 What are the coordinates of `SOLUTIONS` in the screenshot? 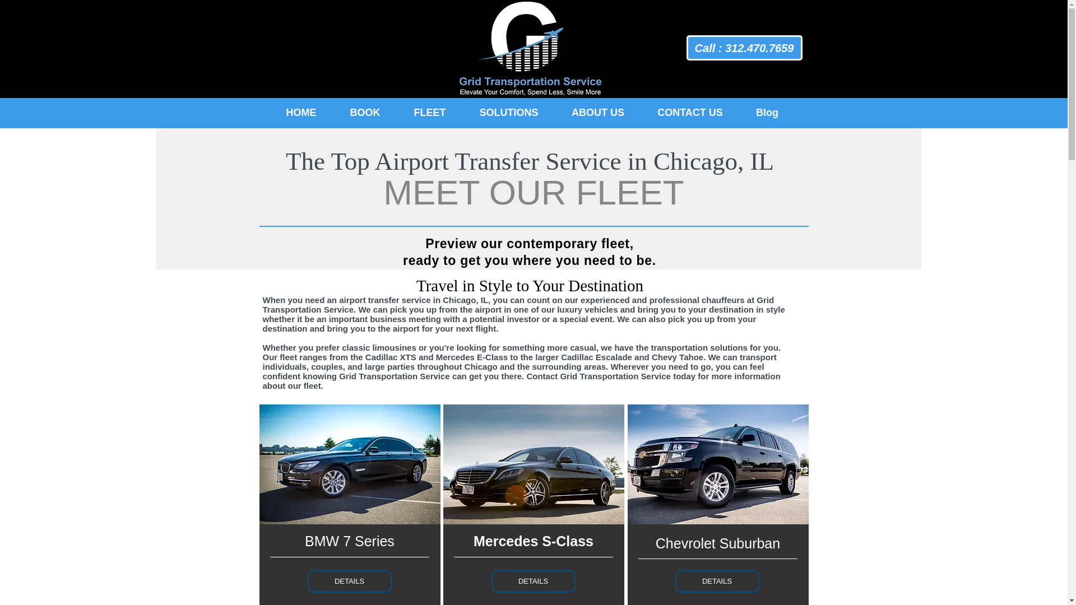 It's located at (509, 113).